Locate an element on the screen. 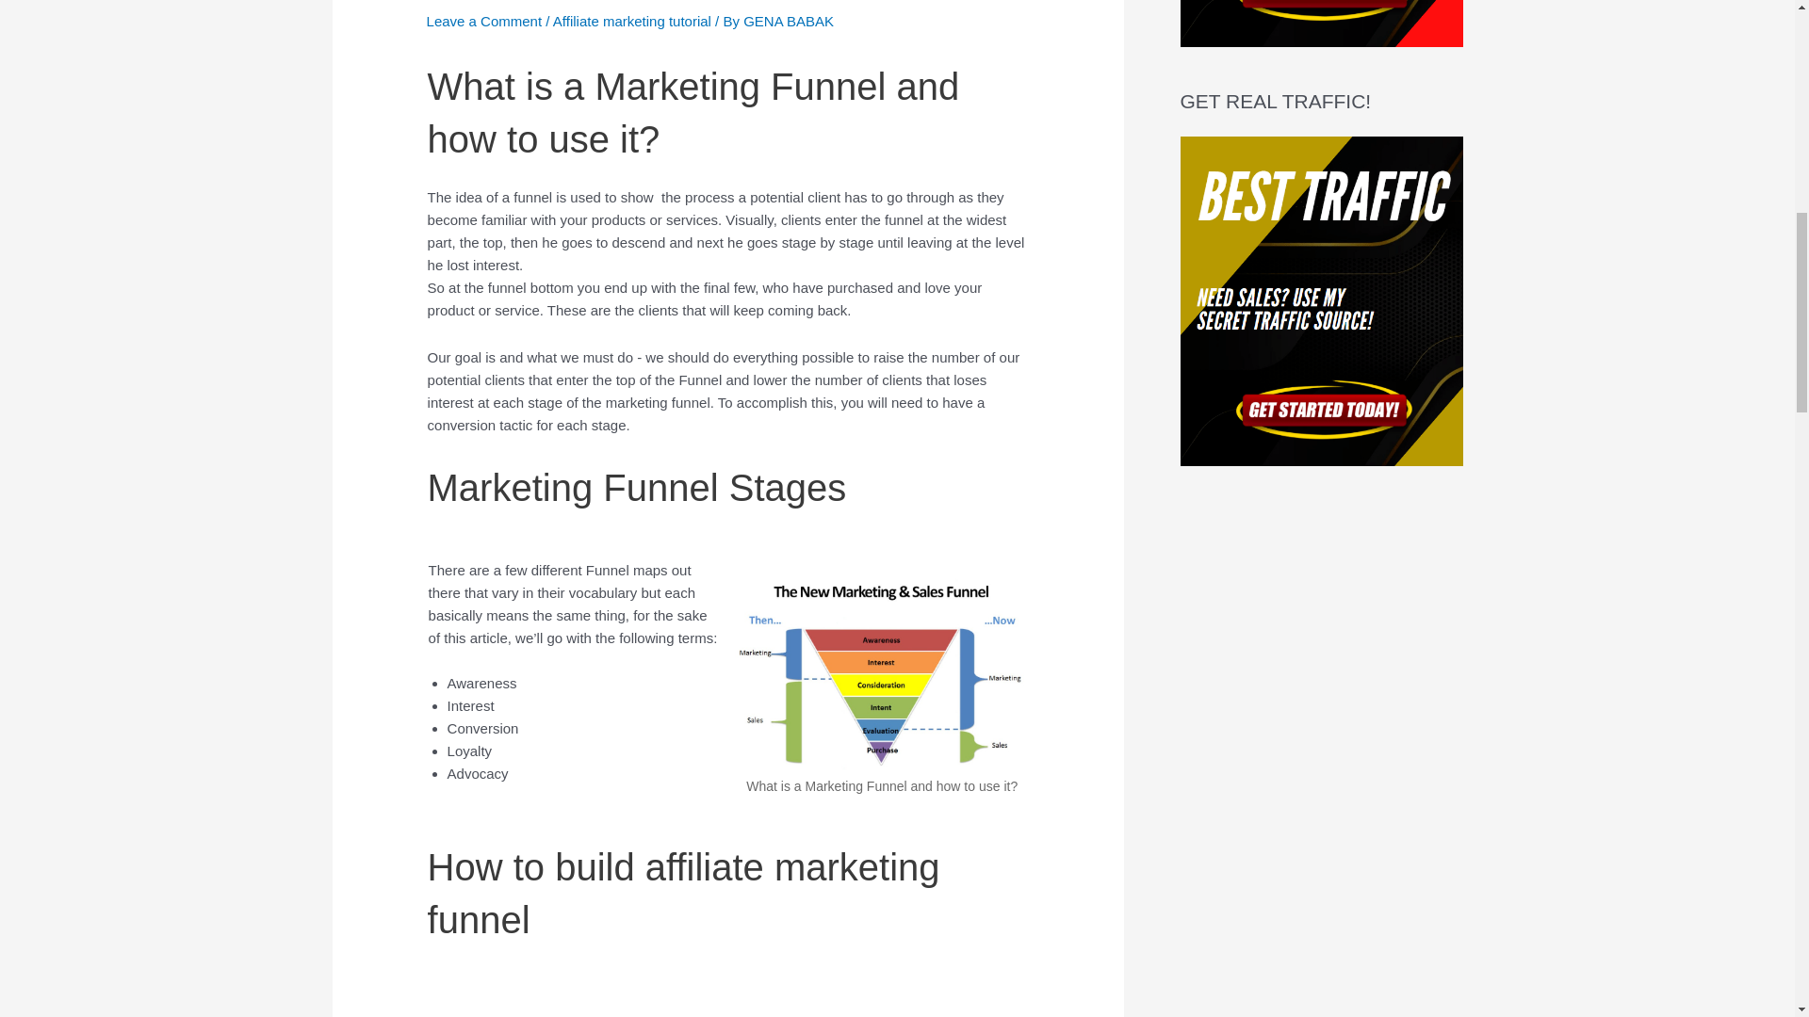 Image resolution: width=1809 pixels, height=1017 pixels. Affiliate marketing tutorial is located at coordinates (631, 21).